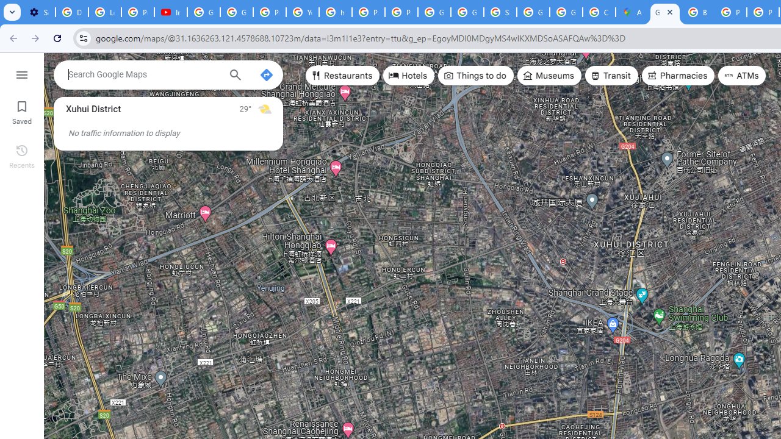  Describe the element at coordinates (39, 12) in the screenshot. I see `Settings - Customize profile` at that location.